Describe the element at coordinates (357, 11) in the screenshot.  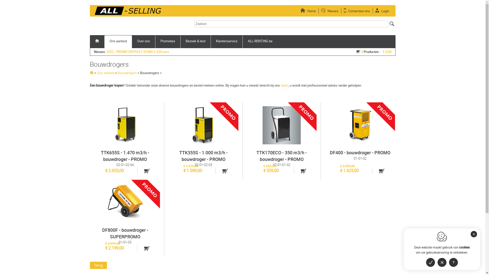
I see `Contacteer ons` at that location.